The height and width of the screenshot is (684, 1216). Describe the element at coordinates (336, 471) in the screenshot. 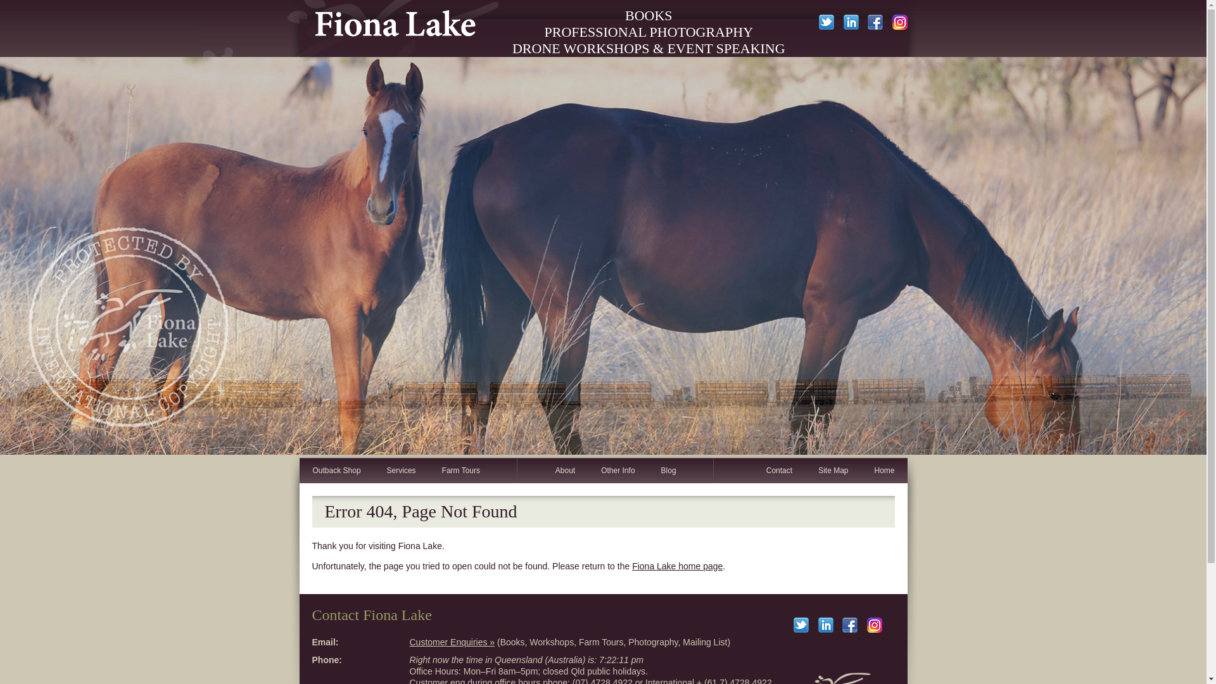

I see `Outback Shop` at that location.